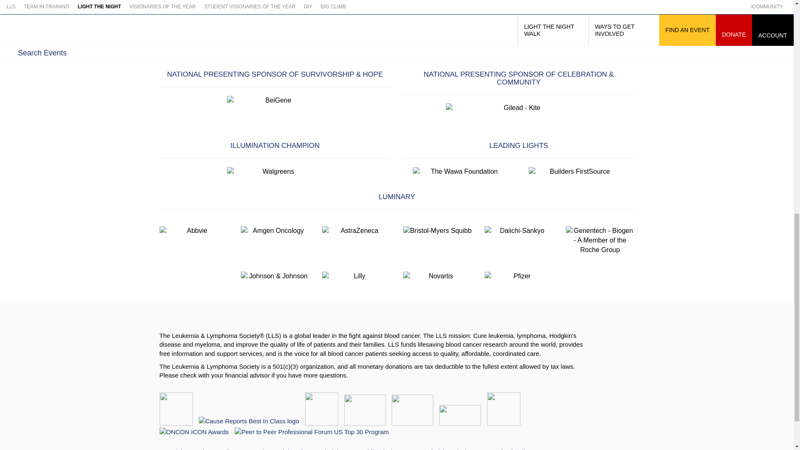 The height and width of the screenshot is (450, 800). What do you see at coordinates (275, 172) in the screenshot?
I see `Walgreens` at bounding box center [275, 172].